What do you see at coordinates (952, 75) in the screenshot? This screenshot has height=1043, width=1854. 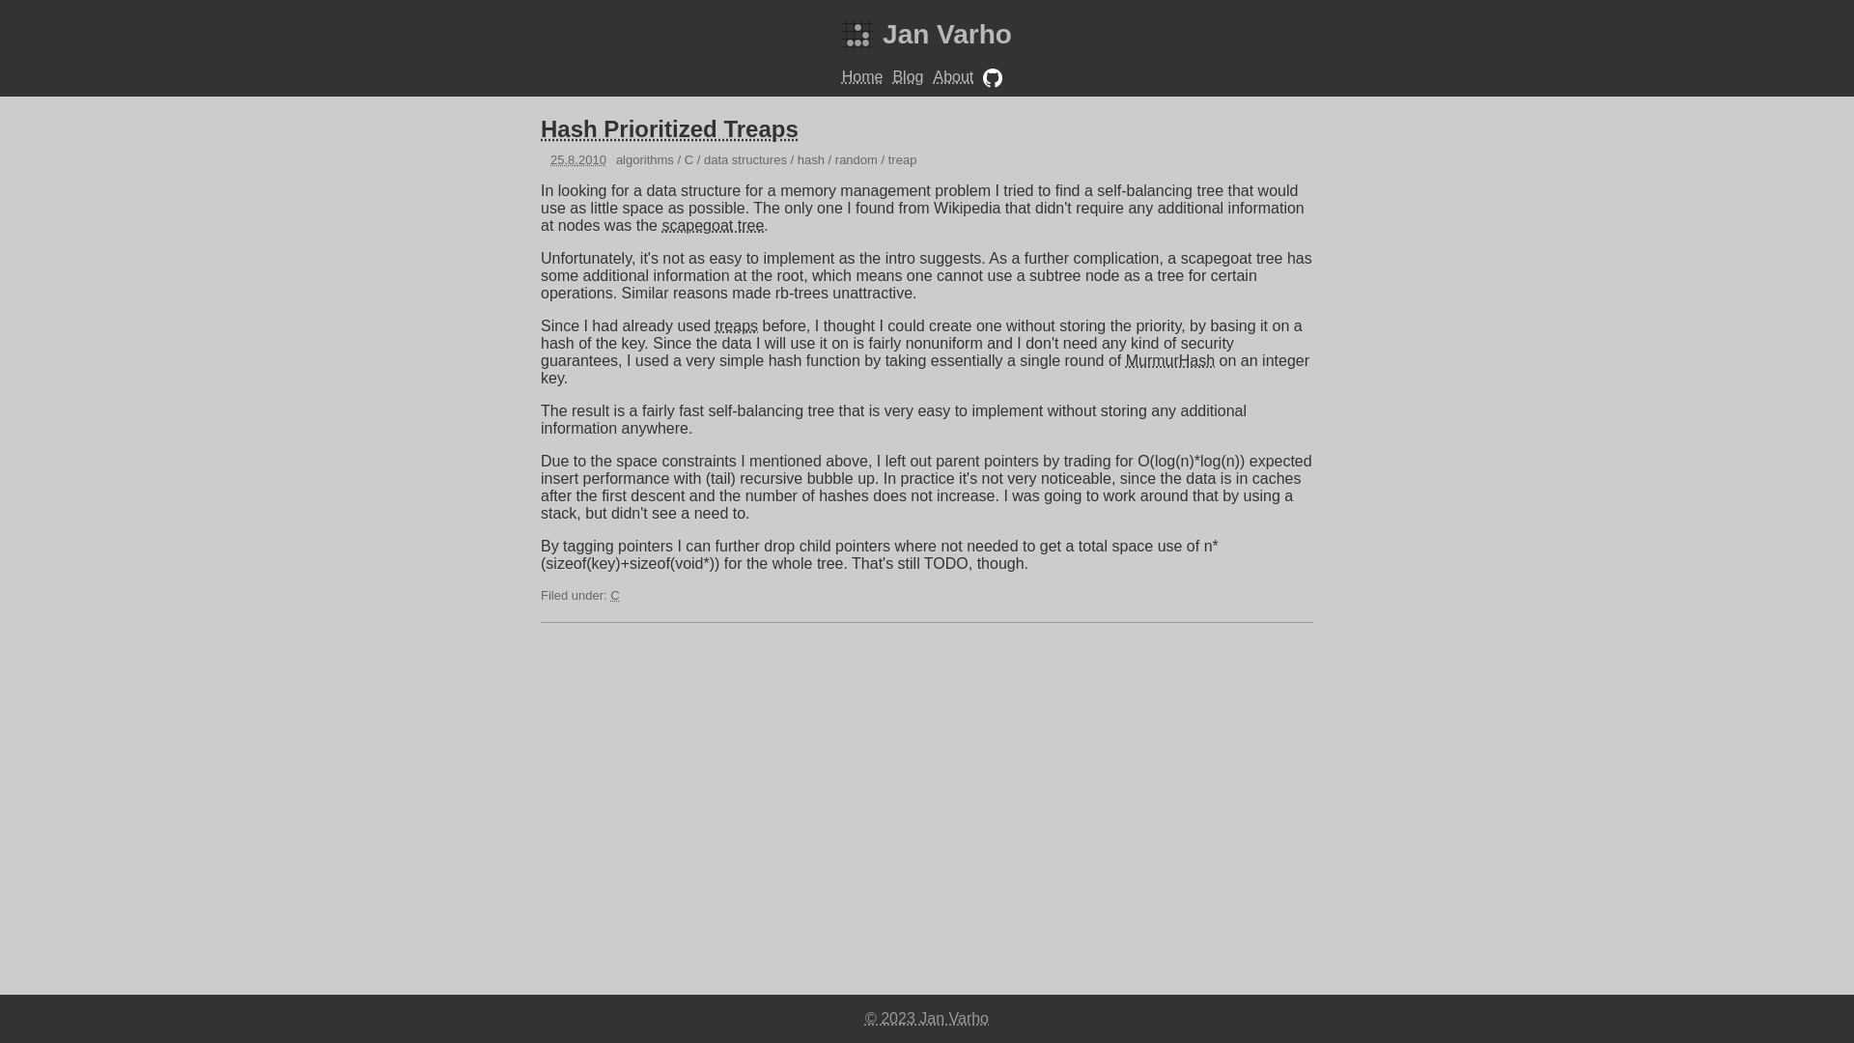 I see `About` at bounding box center [952, 75].